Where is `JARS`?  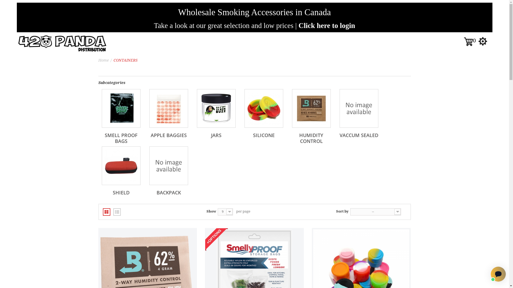 JARS is located at coordinates (216, 108).